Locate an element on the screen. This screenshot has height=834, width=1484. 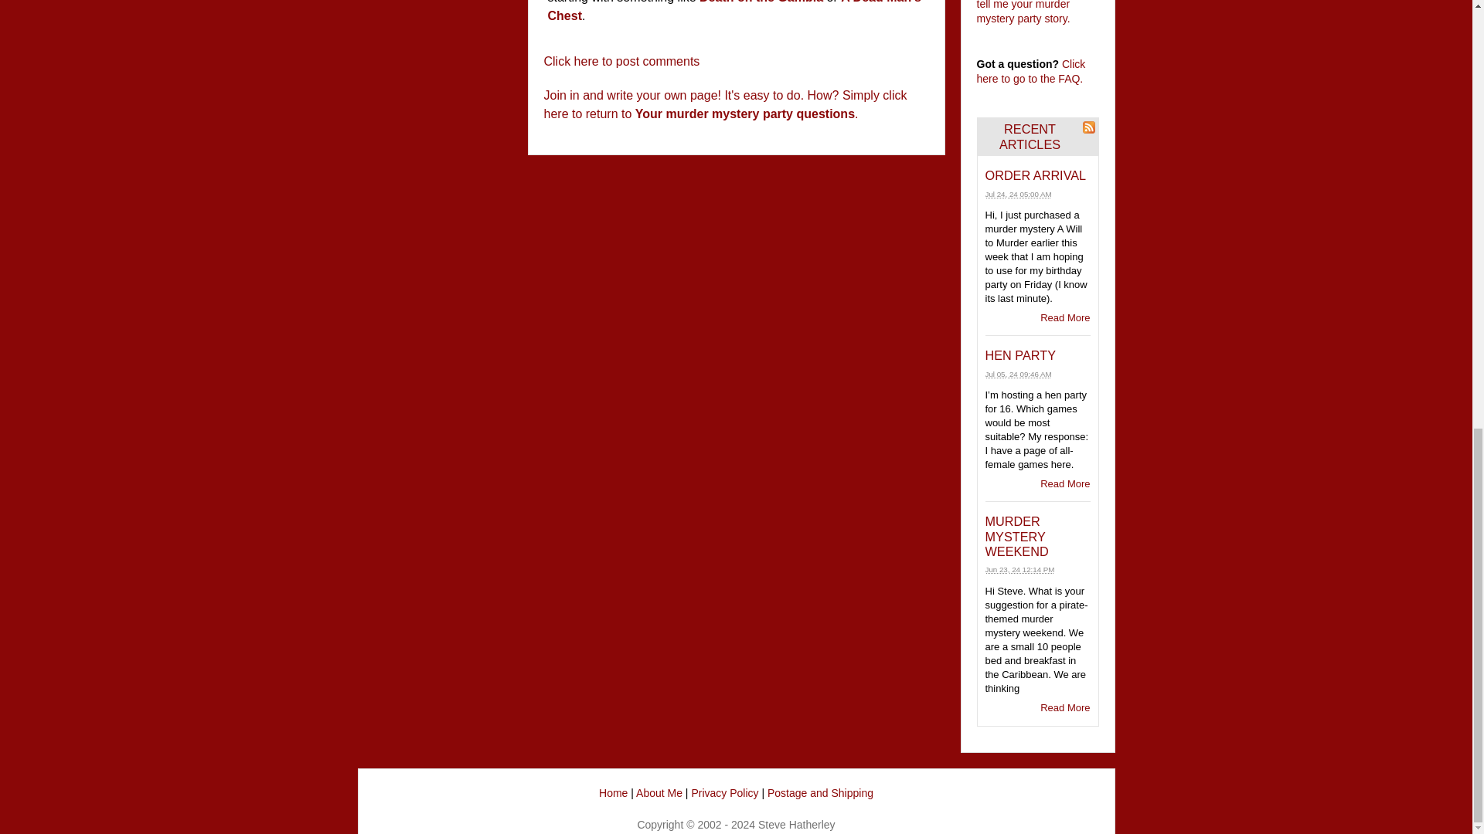
RECENT ARTICLES is located at coordinates (1030, 136).